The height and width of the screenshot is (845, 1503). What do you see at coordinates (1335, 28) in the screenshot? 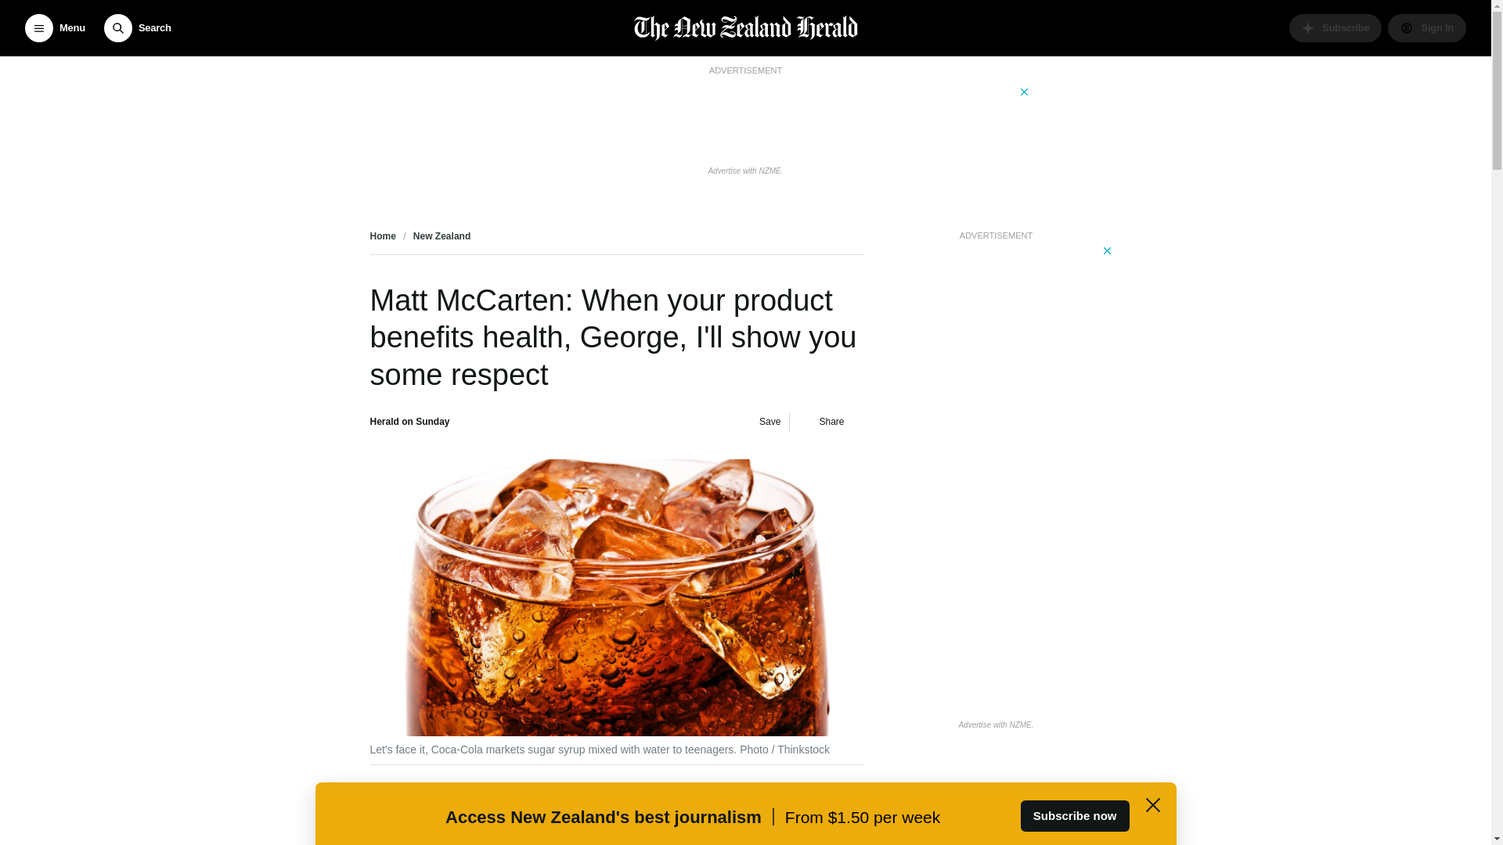
I see `Subscribe` at bounding box center [1335, 28].